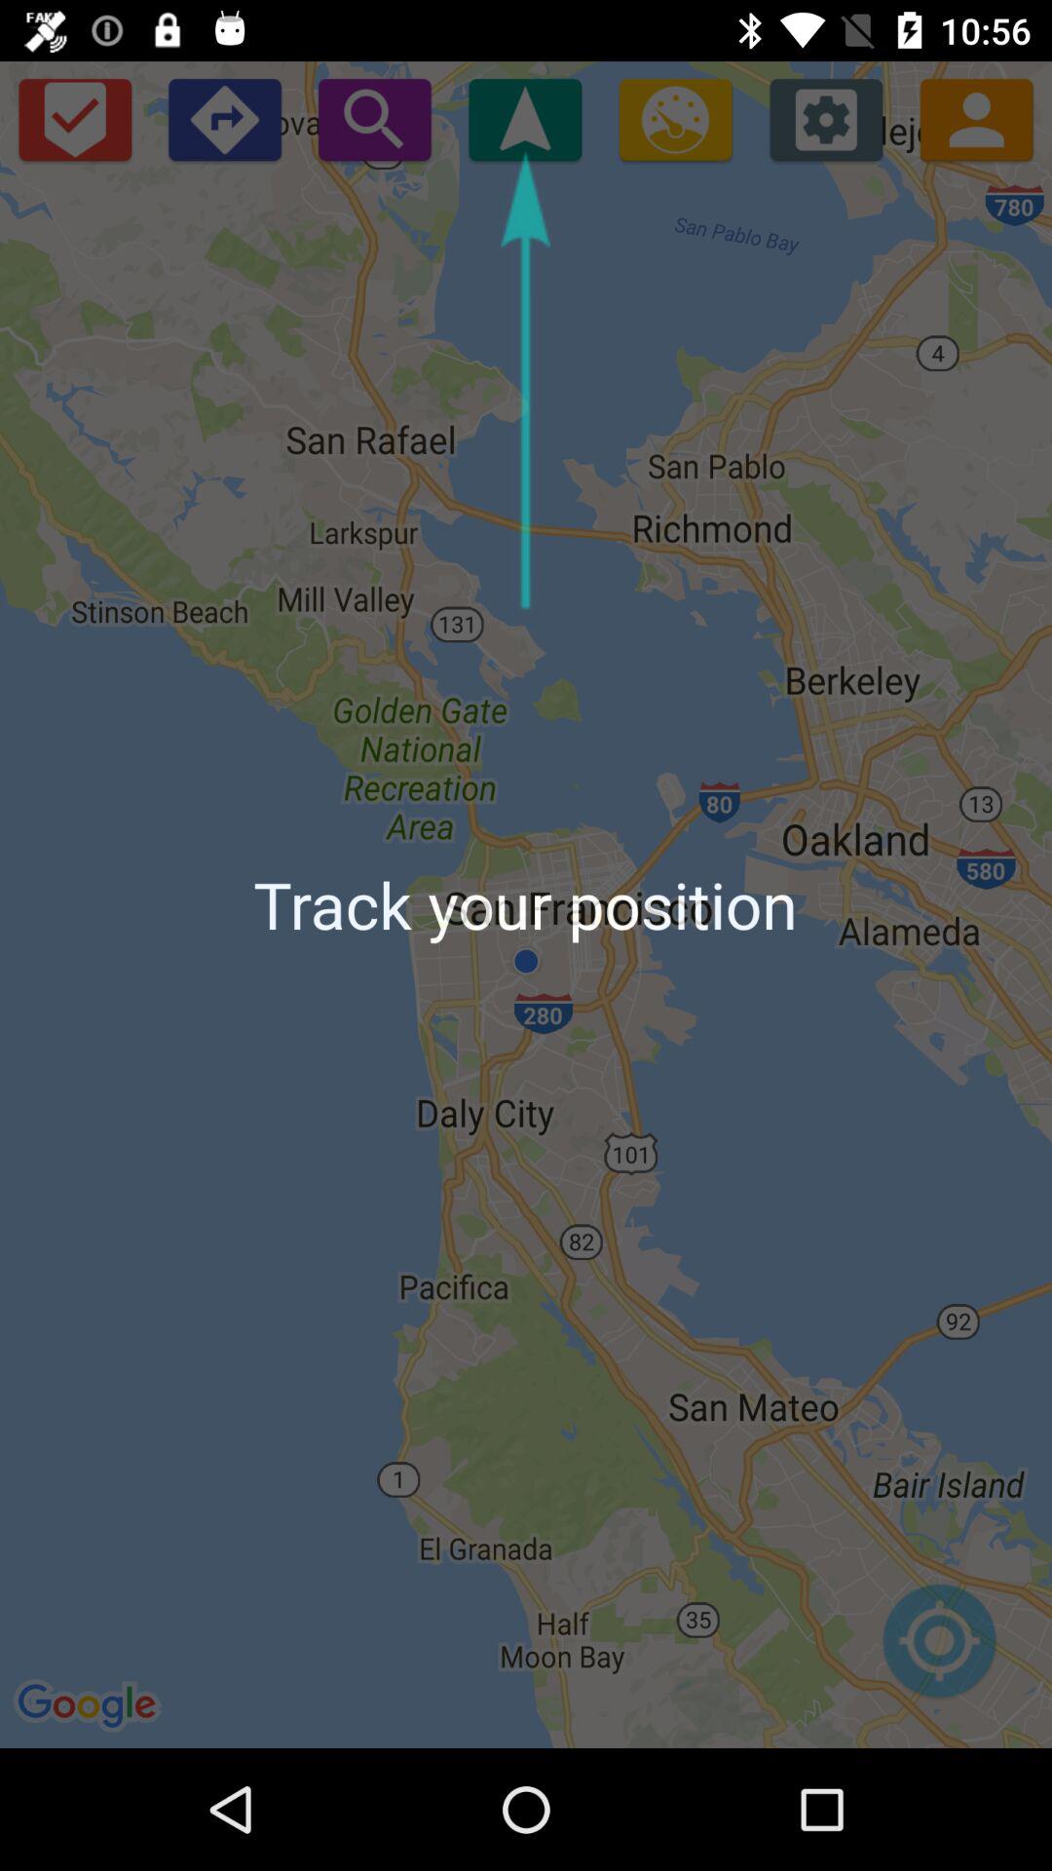  I want to click on contact selection, so click(976, 119).